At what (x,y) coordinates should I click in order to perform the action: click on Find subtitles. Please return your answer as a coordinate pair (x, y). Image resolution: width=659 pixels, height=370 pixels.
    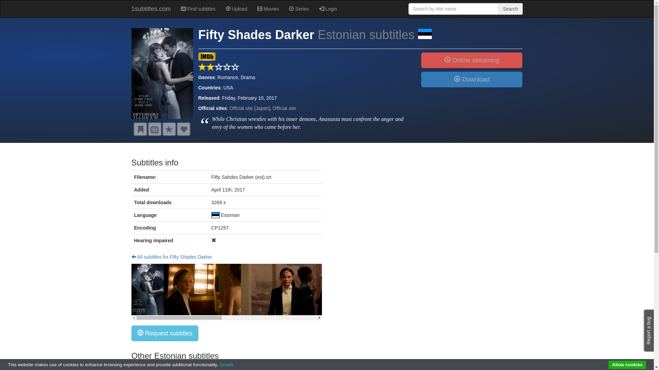
    Looking at the image, I should click on (198, 9).